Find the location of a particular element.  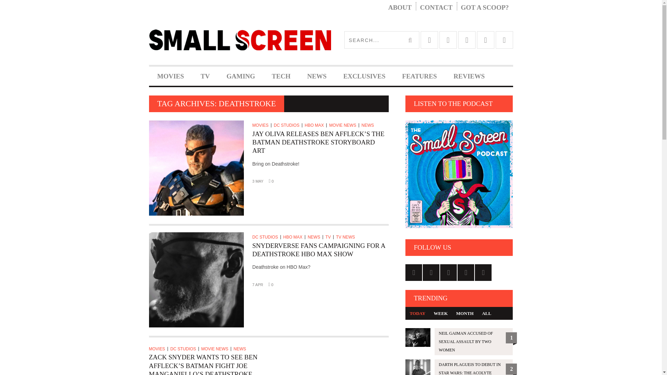

ABOUT is located at coordinates (400, 8).